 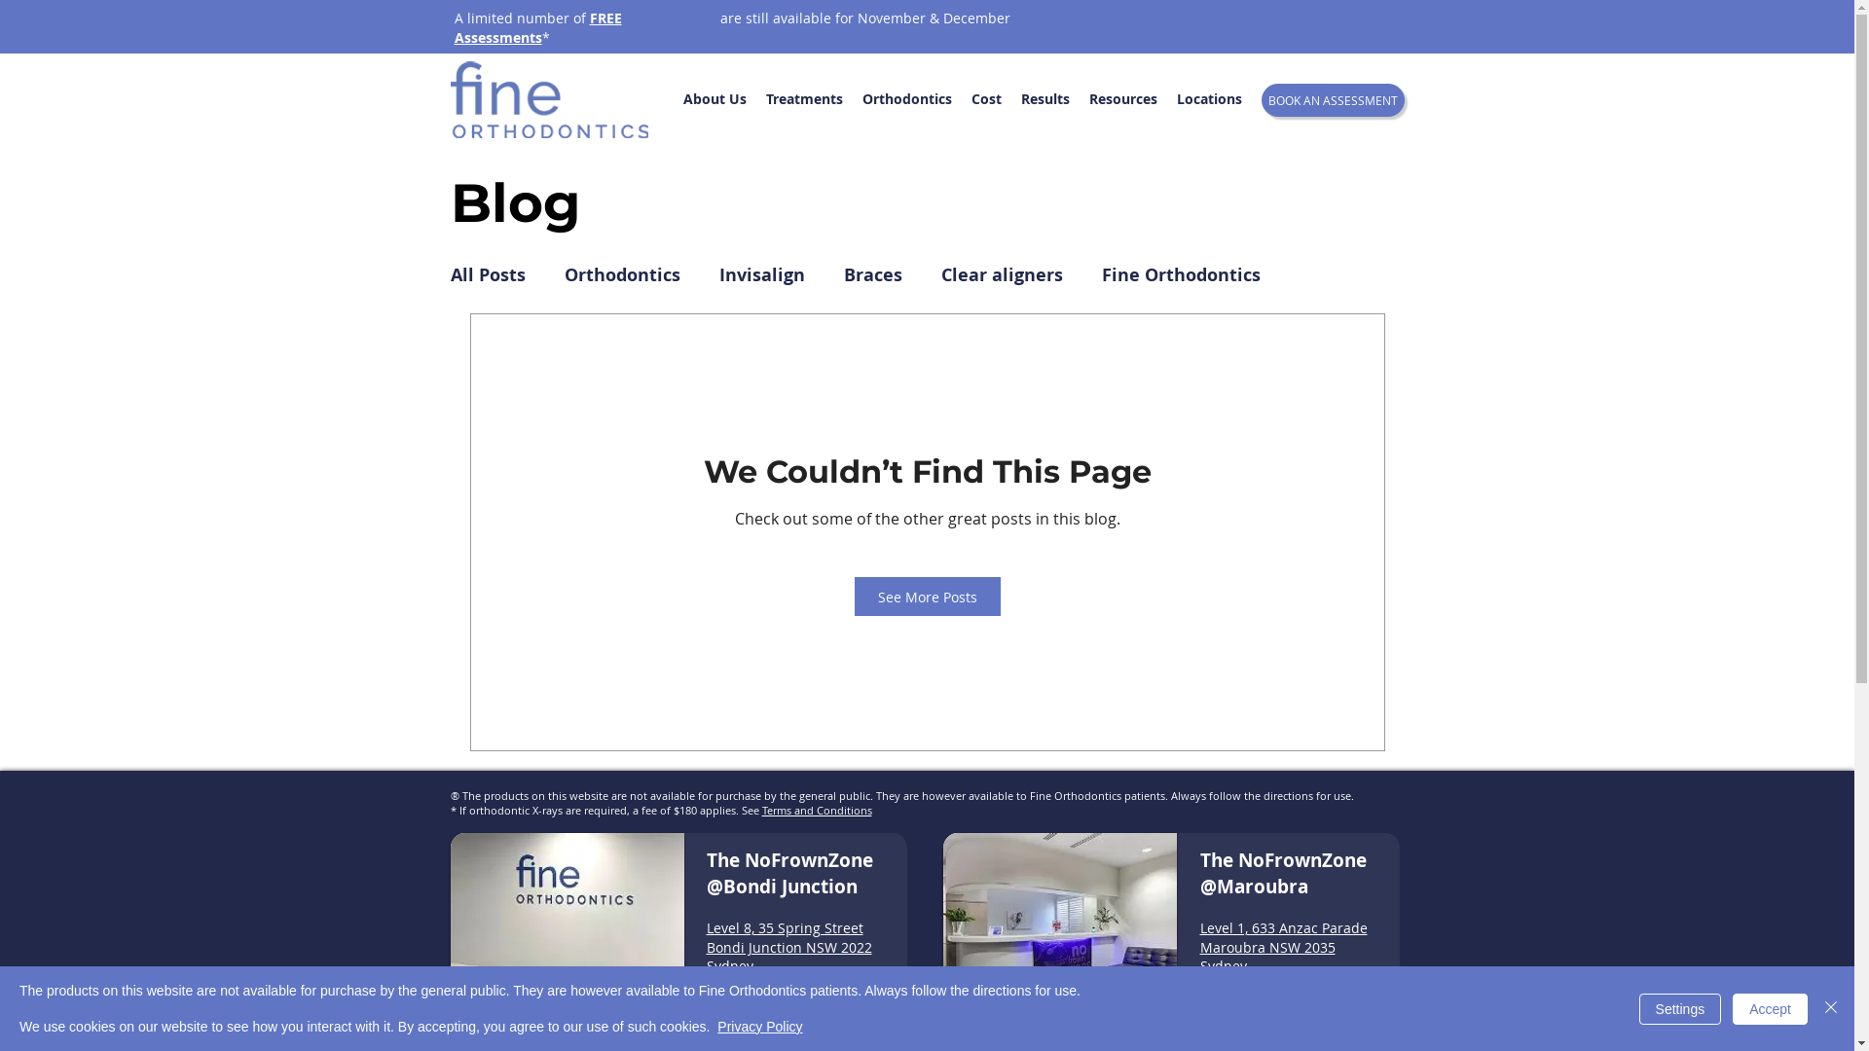 I want to click on Accept, so click(x=1770, y=1009).